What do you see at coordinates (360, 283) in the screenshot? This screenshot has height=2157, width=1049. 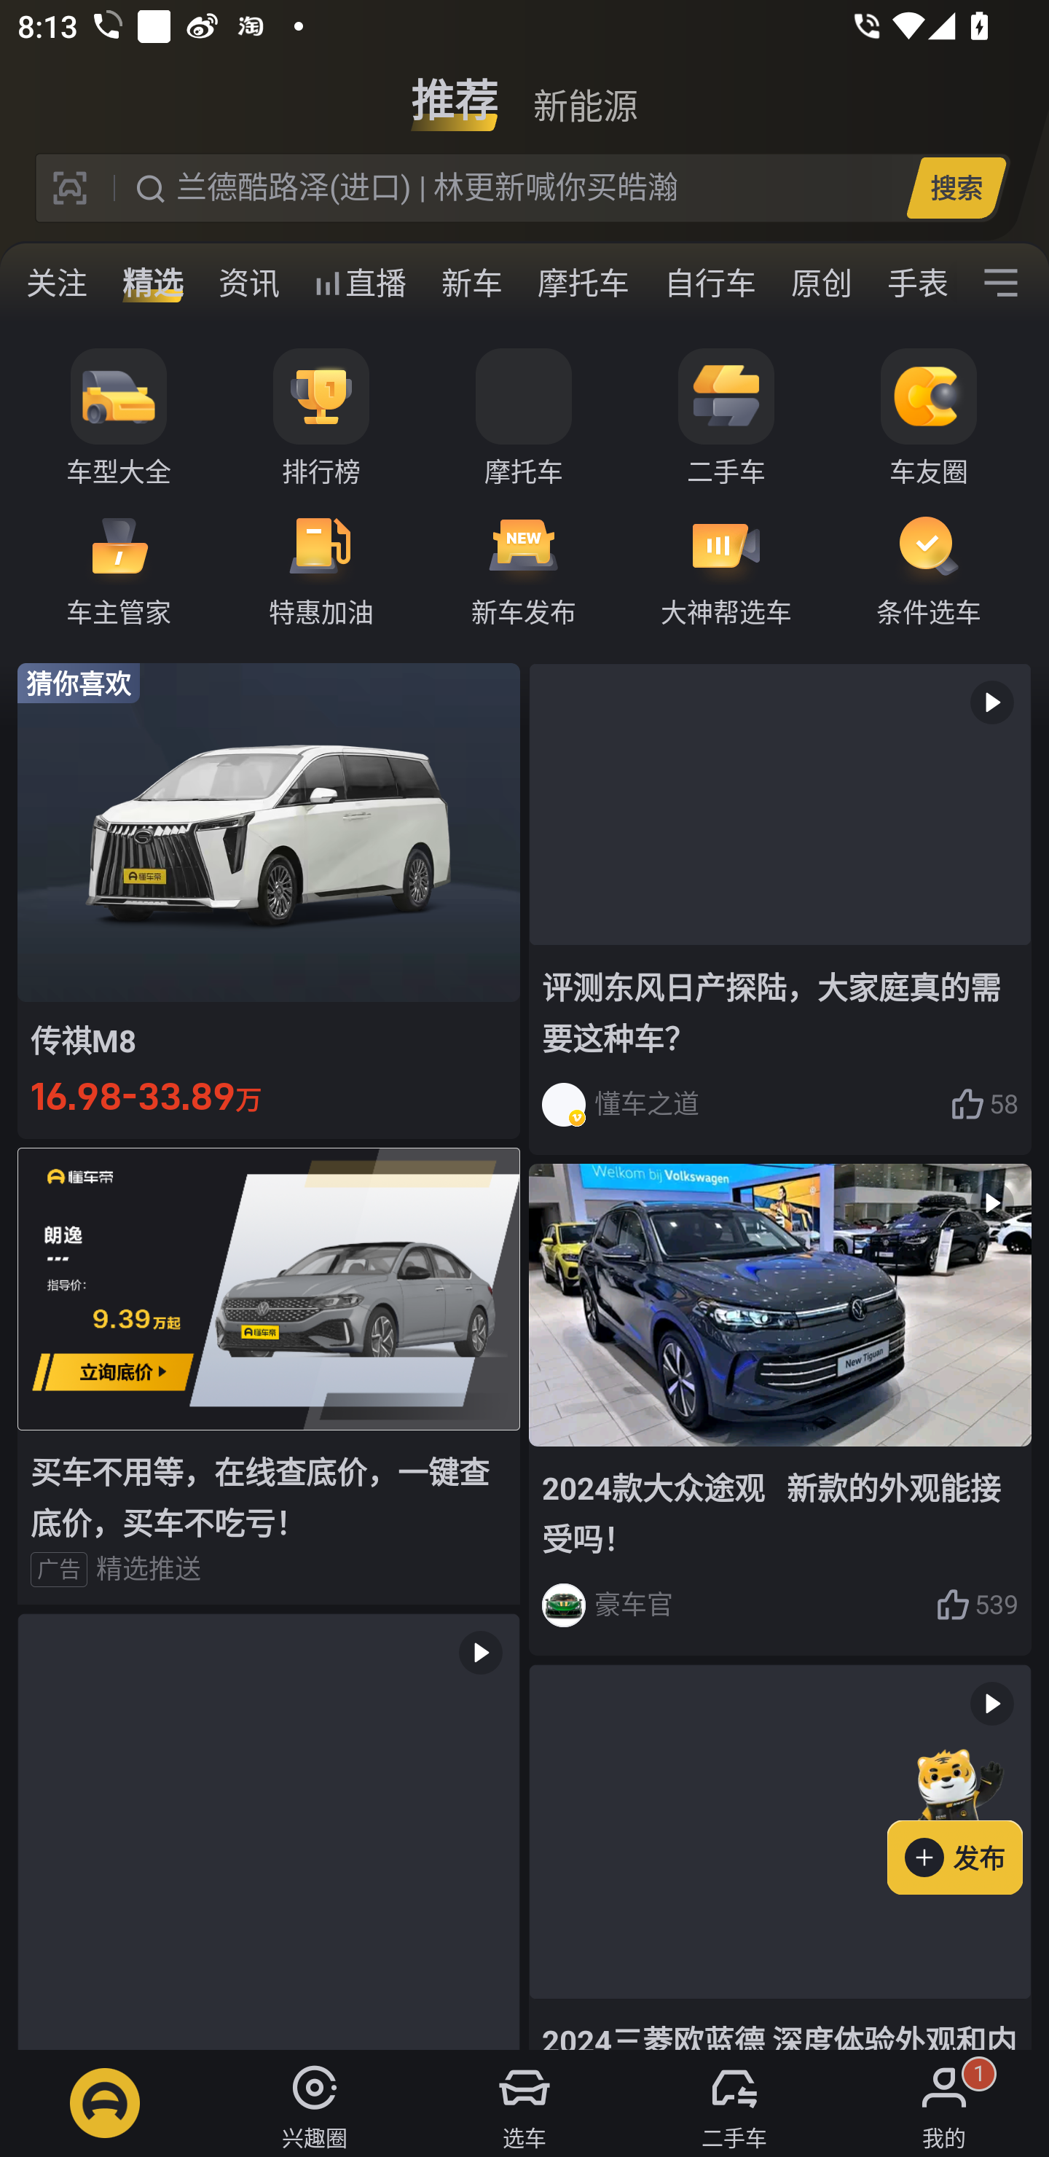 I see `直播` at bounding box center [360, 283].